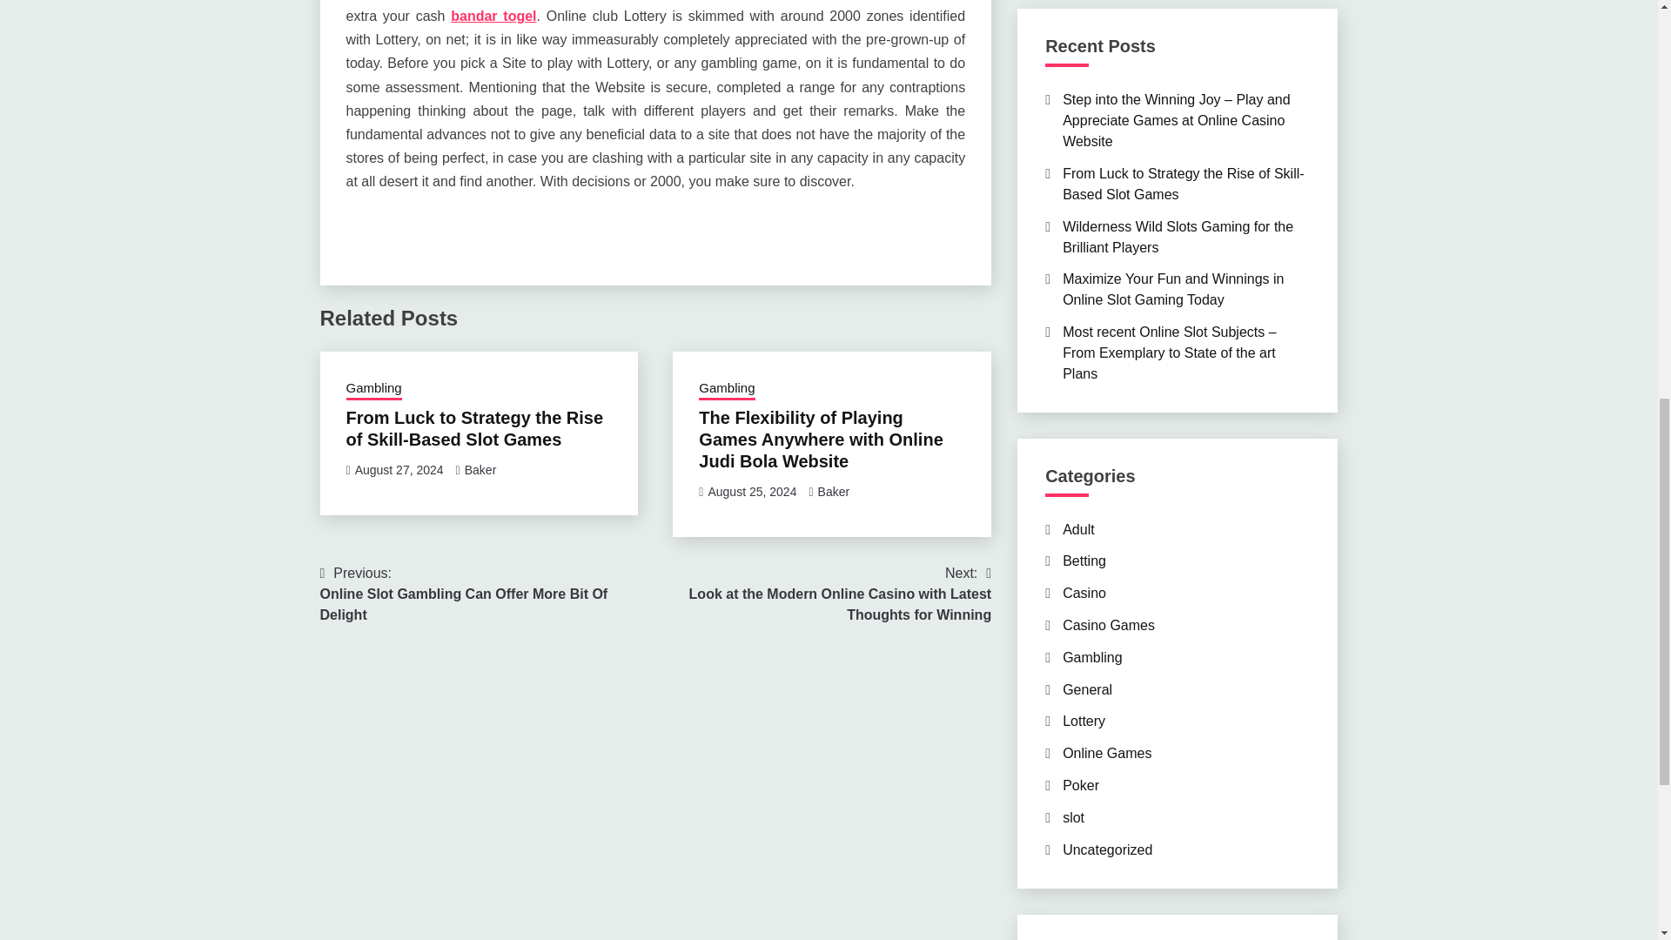 Image resolution: width=1671 pixels, height=940 pixels. What do you see at coordinates (1183, 185) in the screenshot?
I see `From Luck to Strategy the Rise of Skill-Based Slot Games` at bounding box center [1183, 185].